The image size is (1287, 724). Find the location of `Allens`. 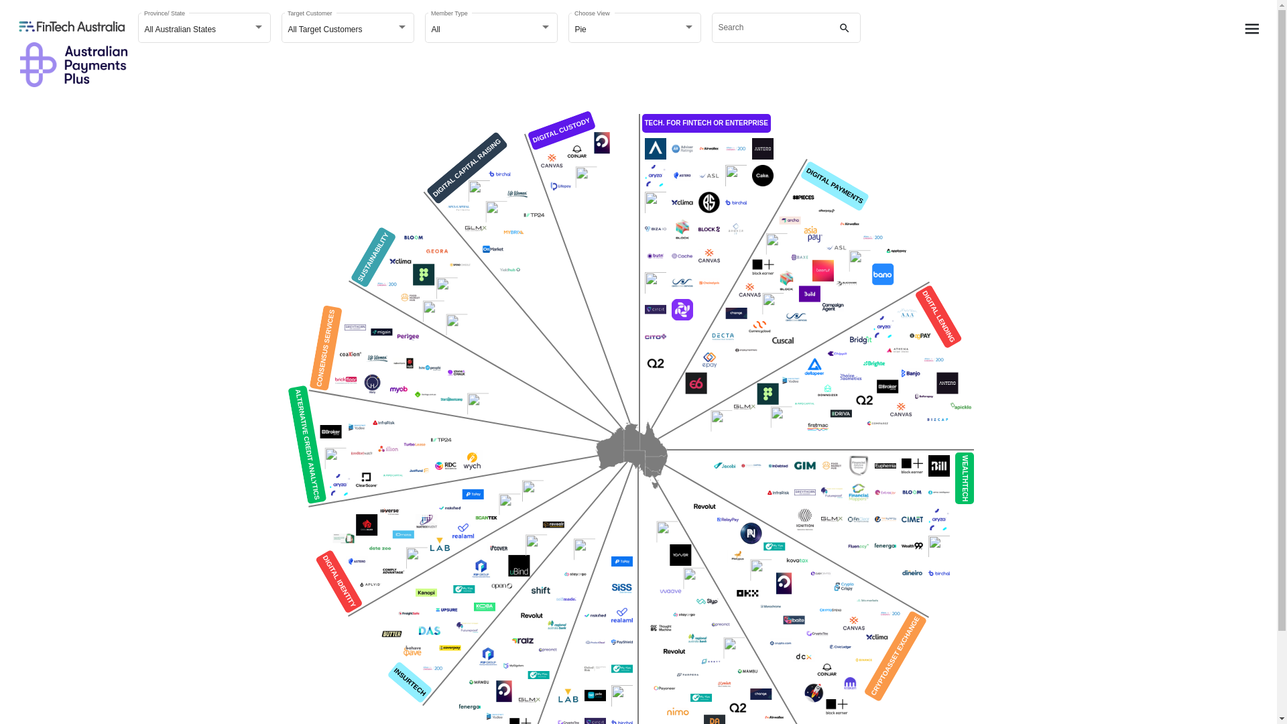

Allens is located at coordinates (934, 360).